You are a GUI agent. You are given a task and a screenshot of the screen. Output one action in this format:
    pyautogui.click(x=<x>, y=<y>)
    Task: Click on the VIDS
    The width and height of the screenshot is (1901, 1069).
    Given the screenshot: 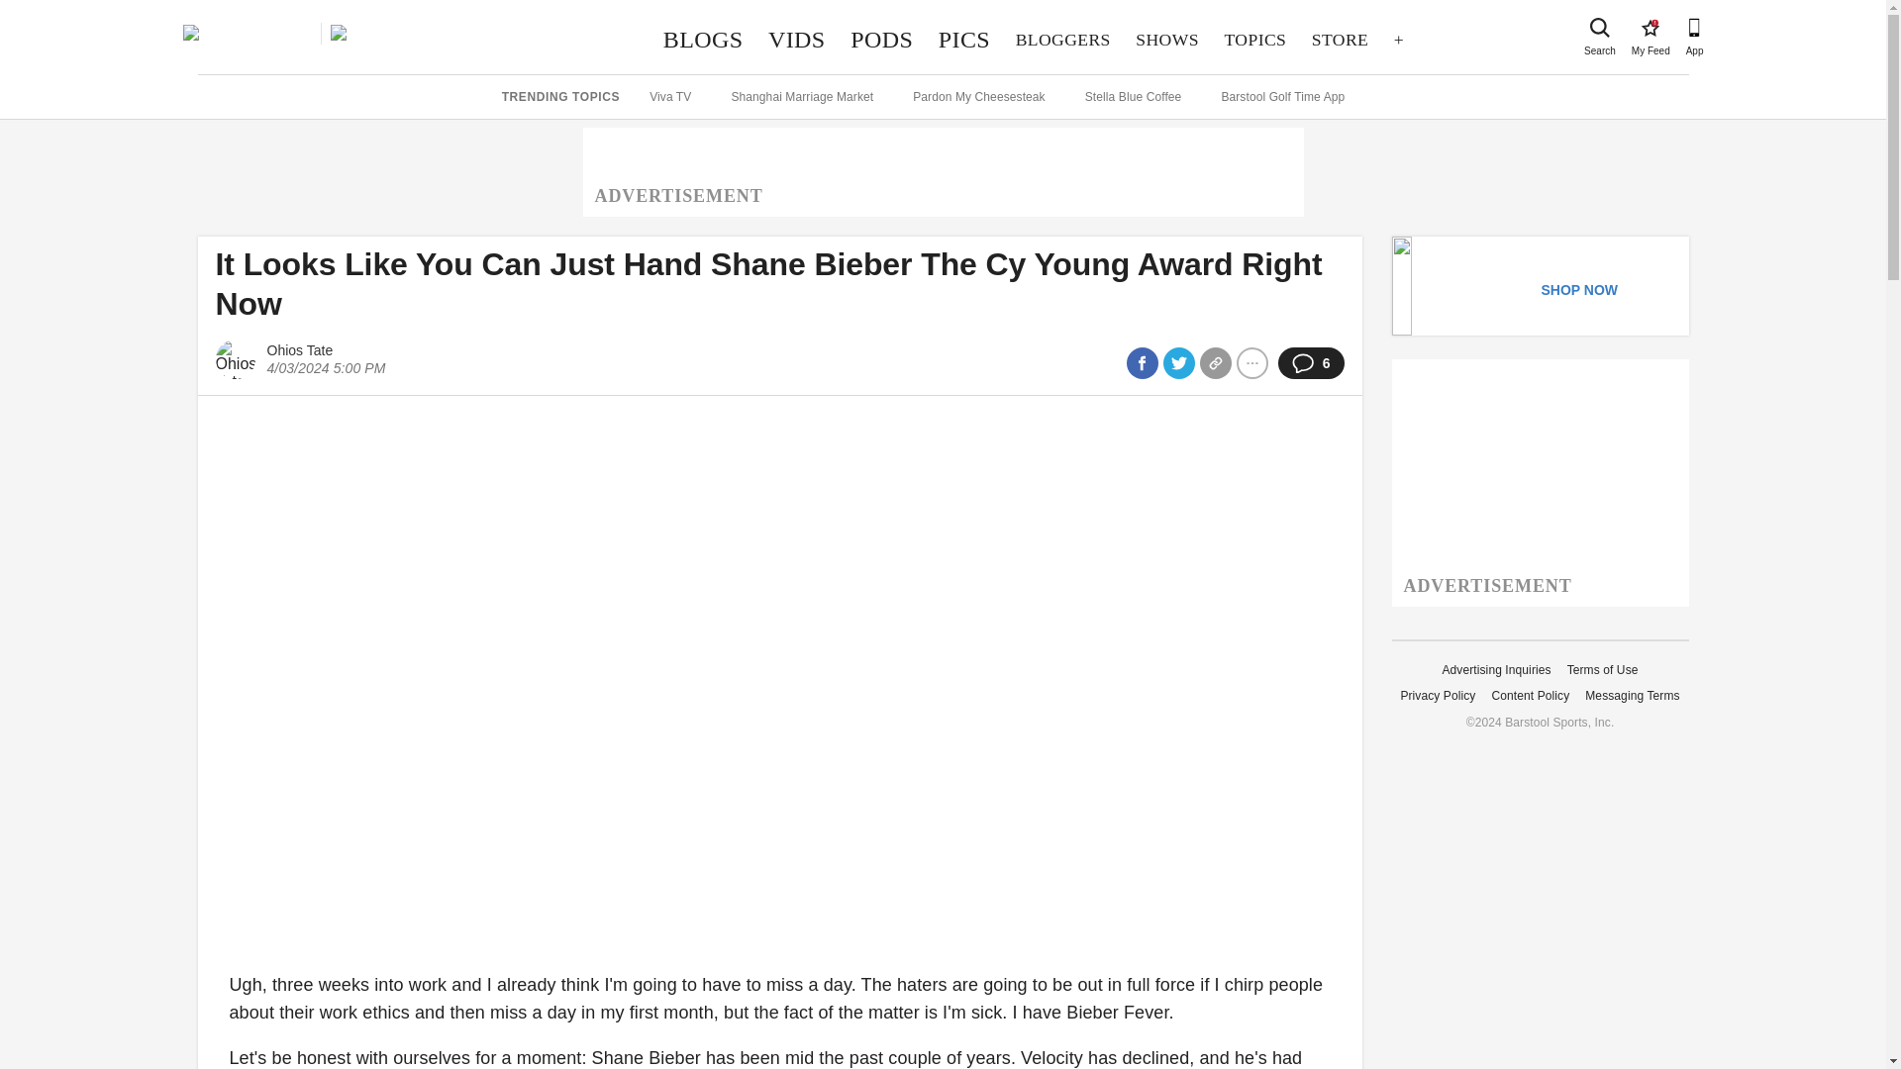 What is the action you would take?
    pyautogui.click(x=796, y=40)
    